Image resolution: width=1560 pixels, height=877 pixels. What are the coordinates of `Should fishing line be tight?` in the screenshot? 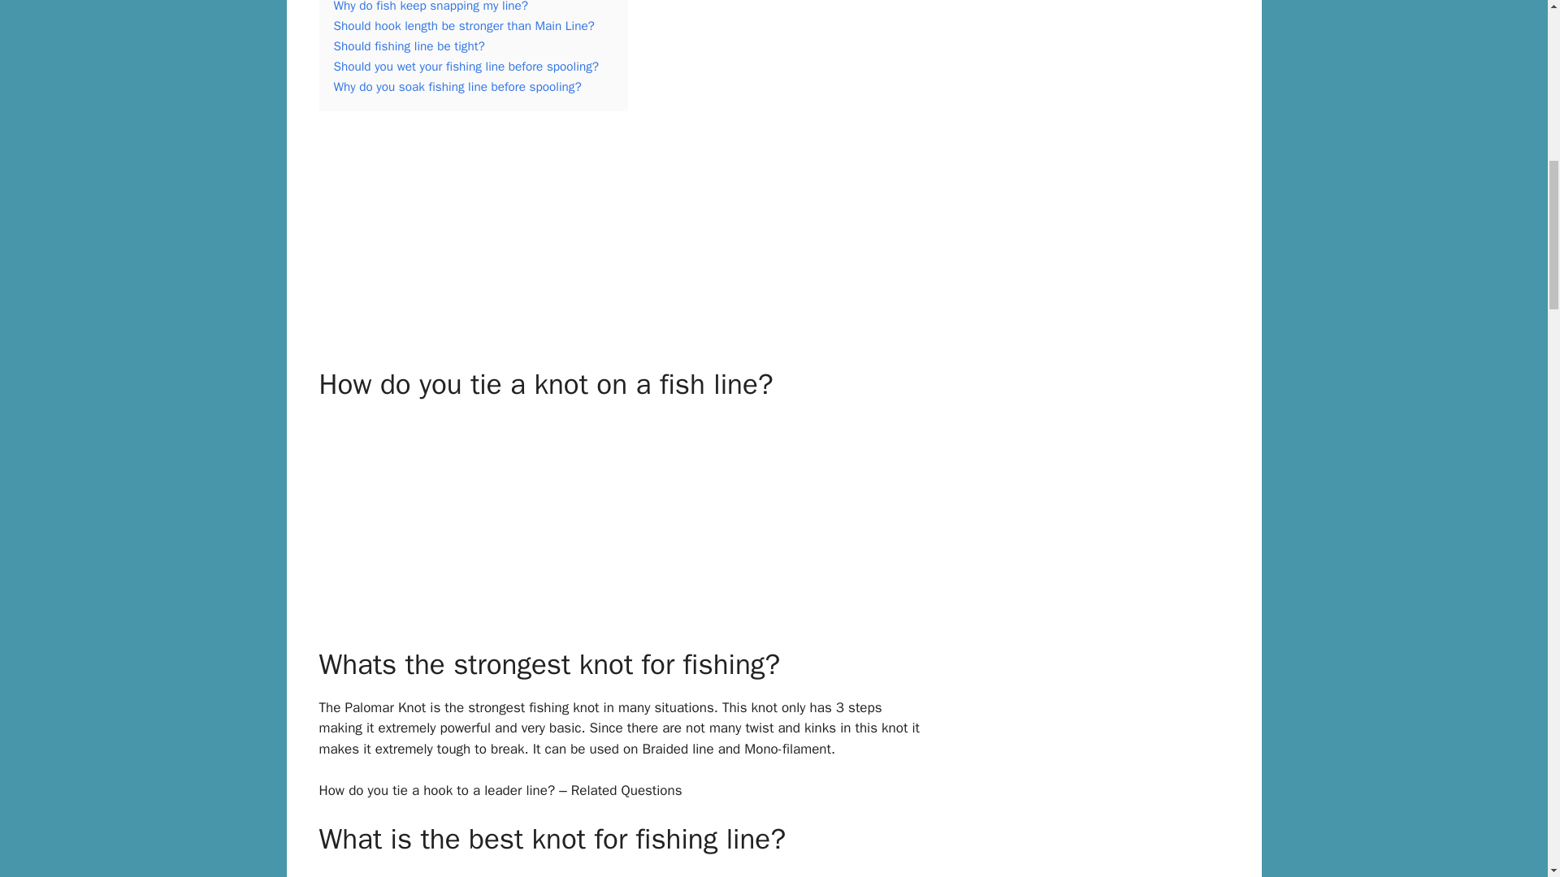 It's located at (408, 45).